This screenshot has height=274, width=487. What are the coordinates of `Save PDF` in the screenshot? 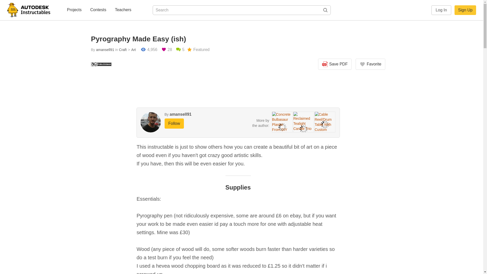 It's located at (335, 64).